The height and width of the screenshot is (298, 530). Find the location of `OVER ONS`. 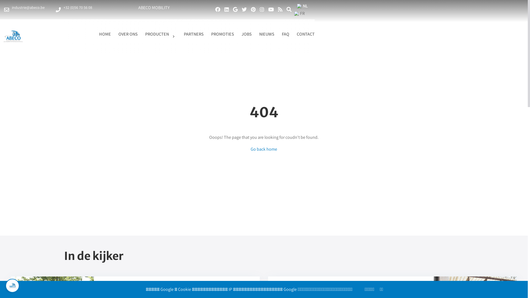

OVER ONS is located at coordinates (128, 34).